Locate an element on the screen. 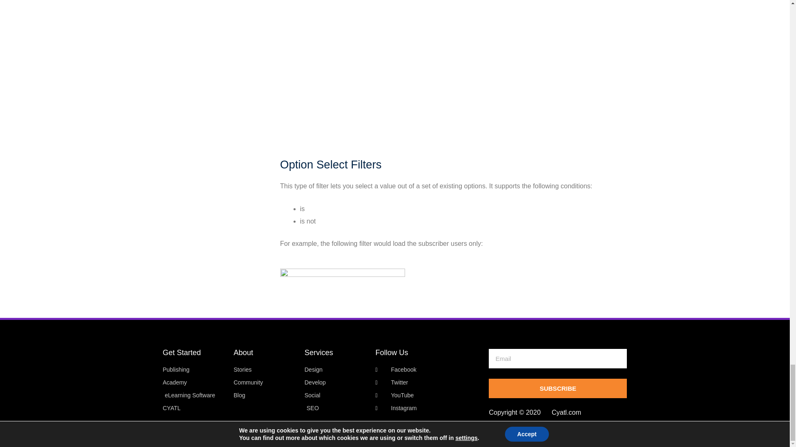 The image size is (796, 447). Facebook is located at coordinates (428, 370).